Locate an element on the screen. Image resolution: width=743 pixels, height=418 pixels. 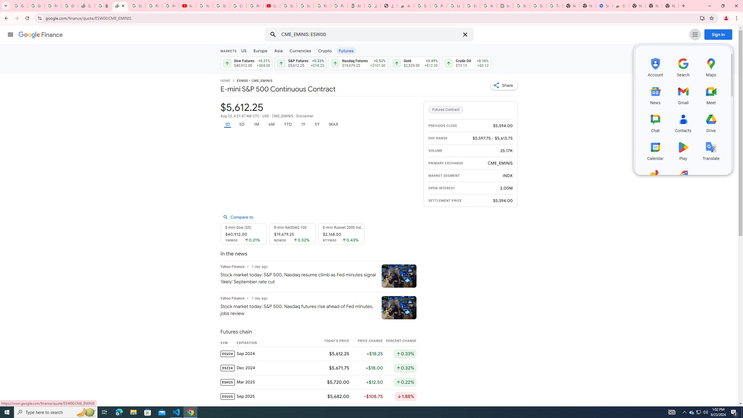
Sign in - Google Accounts is located at coordinates (521, 6).